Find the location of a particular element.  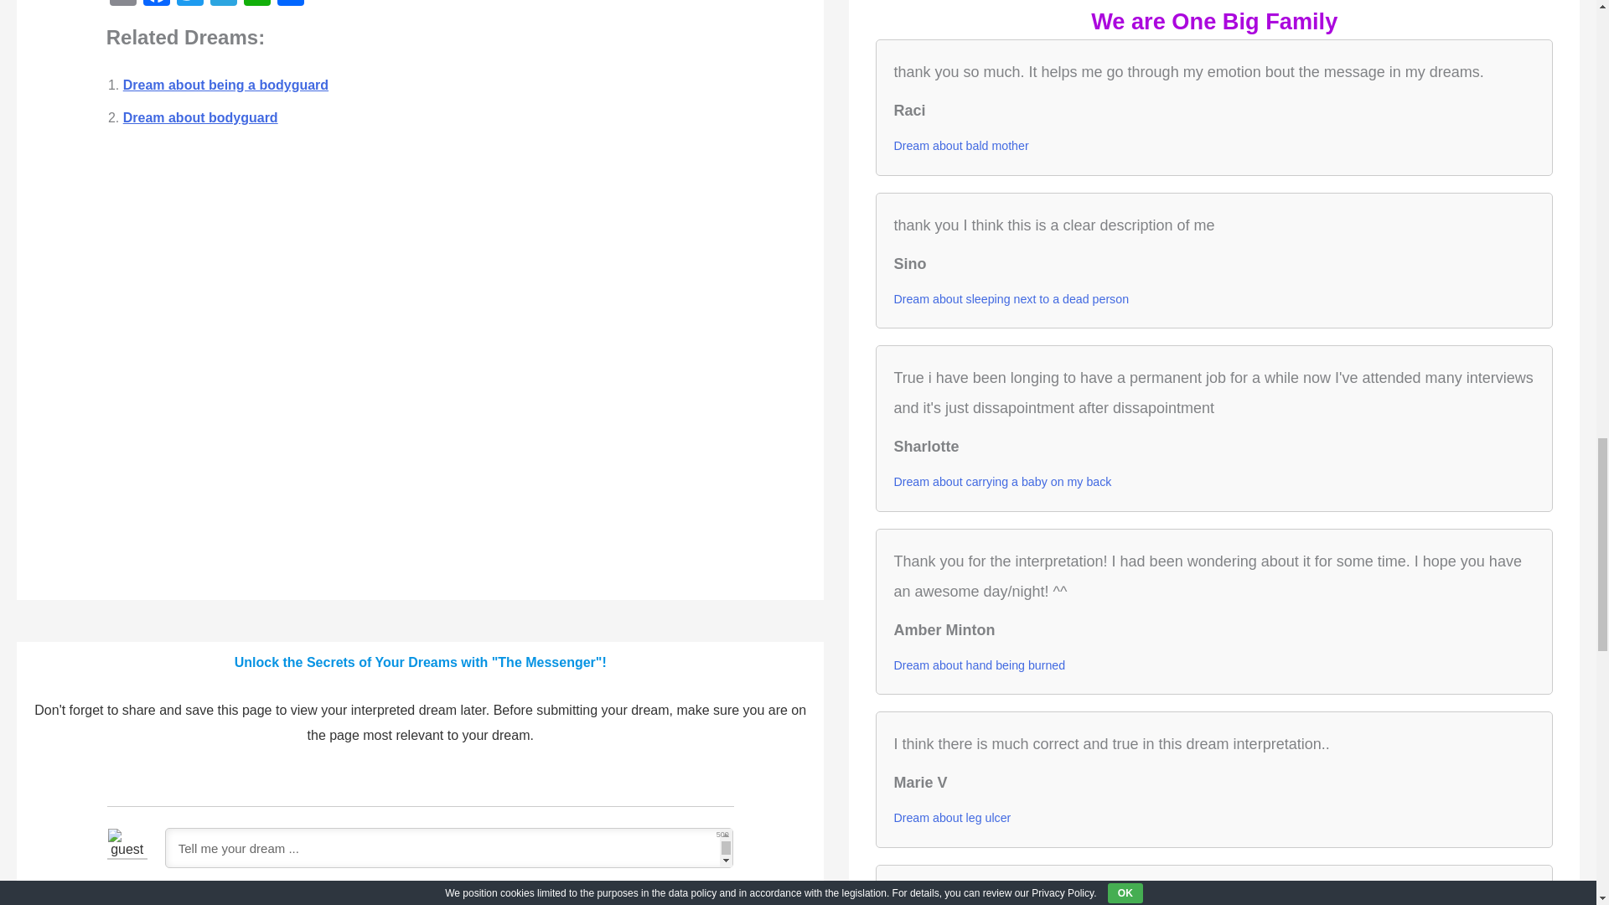

Email is located at coordinates (122, 5).